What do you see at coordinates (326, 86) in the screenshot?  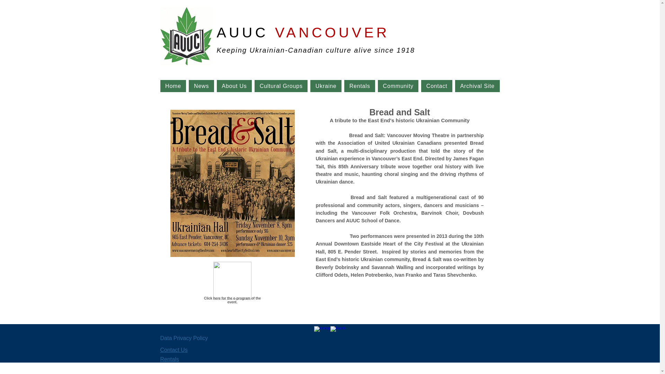 I see `Ukraine` at bounding box center [326, 86].